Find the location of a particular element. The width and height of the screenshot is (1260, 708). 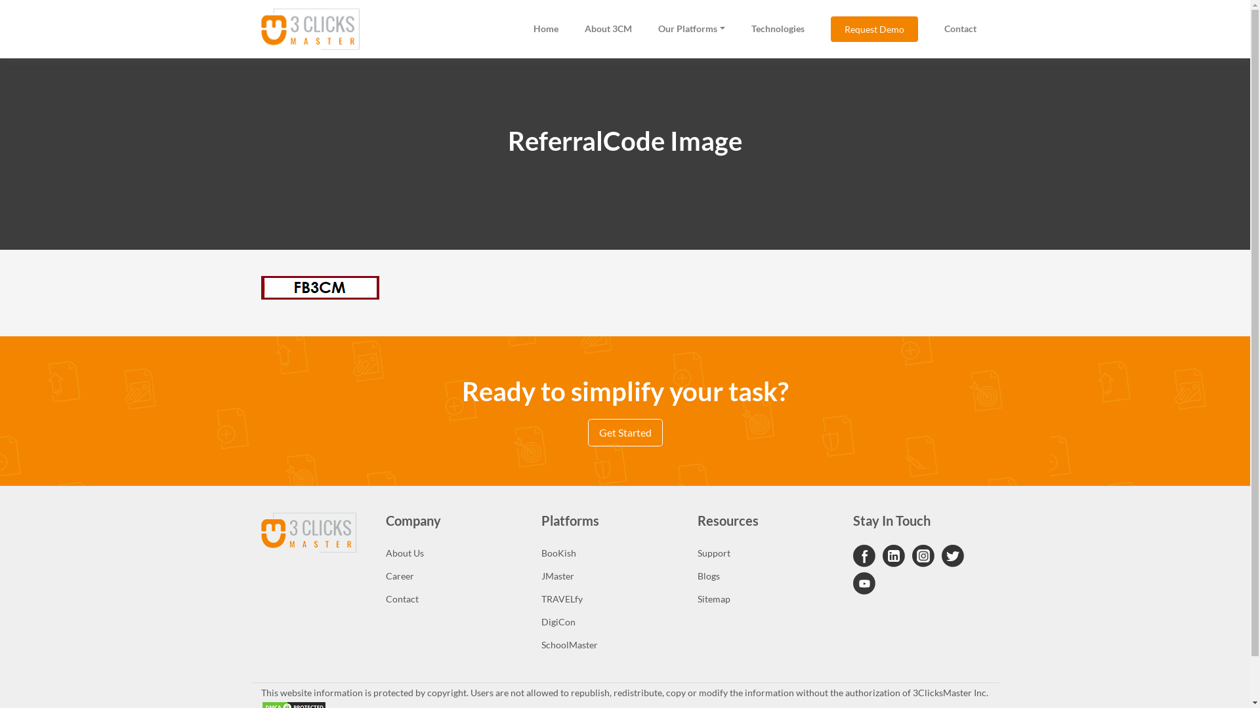

About Us is located at coordinates (454, 553).